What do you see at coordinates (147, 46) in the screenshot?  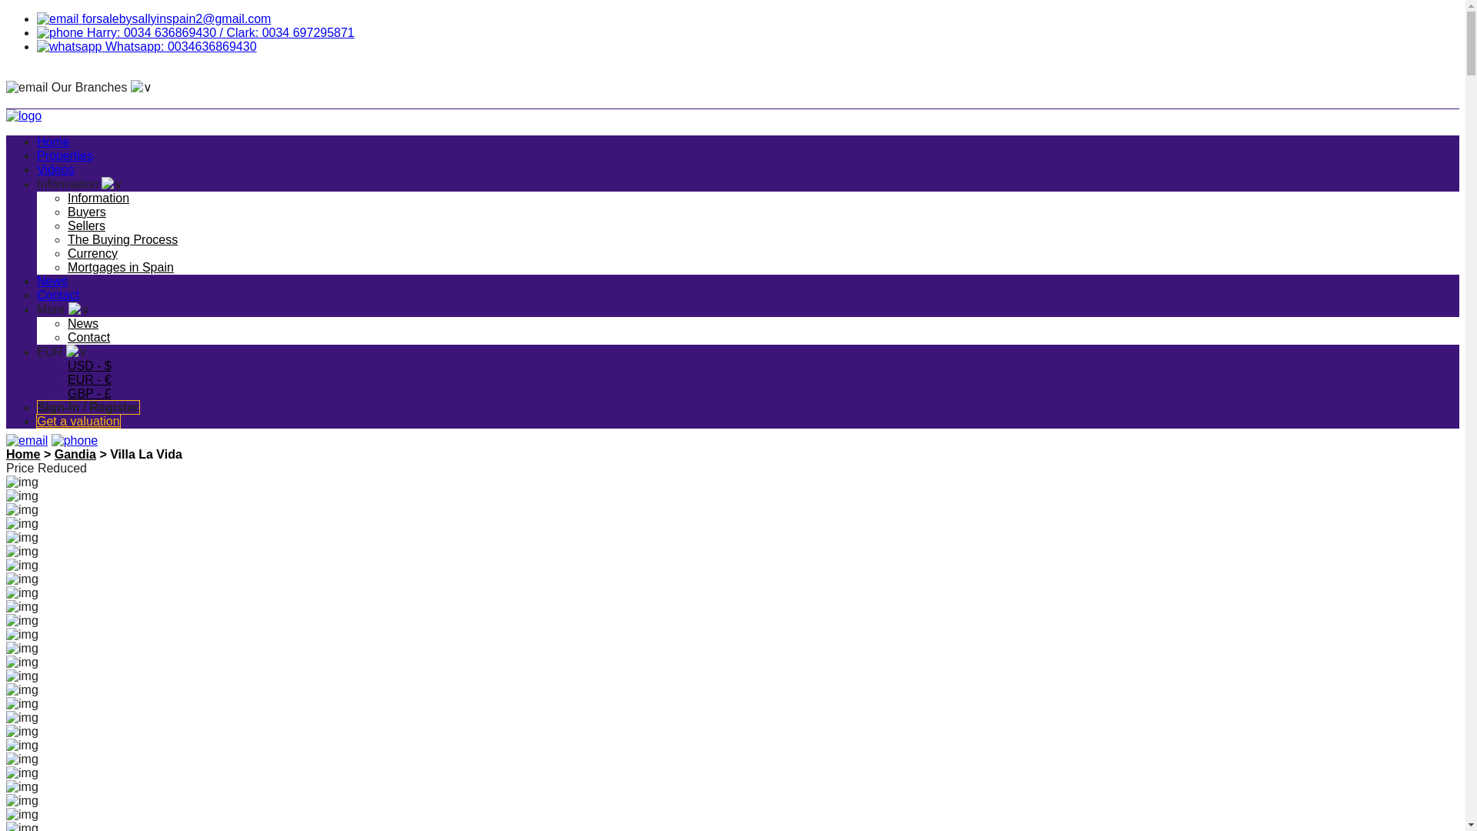 I see `Whatsapp: 0034636869430` at bounding box center [147, 46].